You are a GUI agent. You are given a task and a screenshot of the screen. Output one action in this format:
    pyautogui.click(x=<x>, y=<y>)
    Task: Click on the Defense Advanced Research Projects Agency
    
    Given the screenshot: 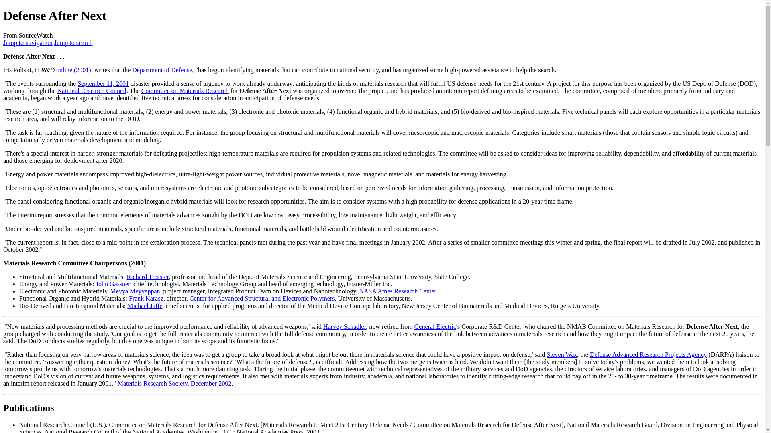 What is the action you would take?
    pyautogui.click(x=648, y=354)
    